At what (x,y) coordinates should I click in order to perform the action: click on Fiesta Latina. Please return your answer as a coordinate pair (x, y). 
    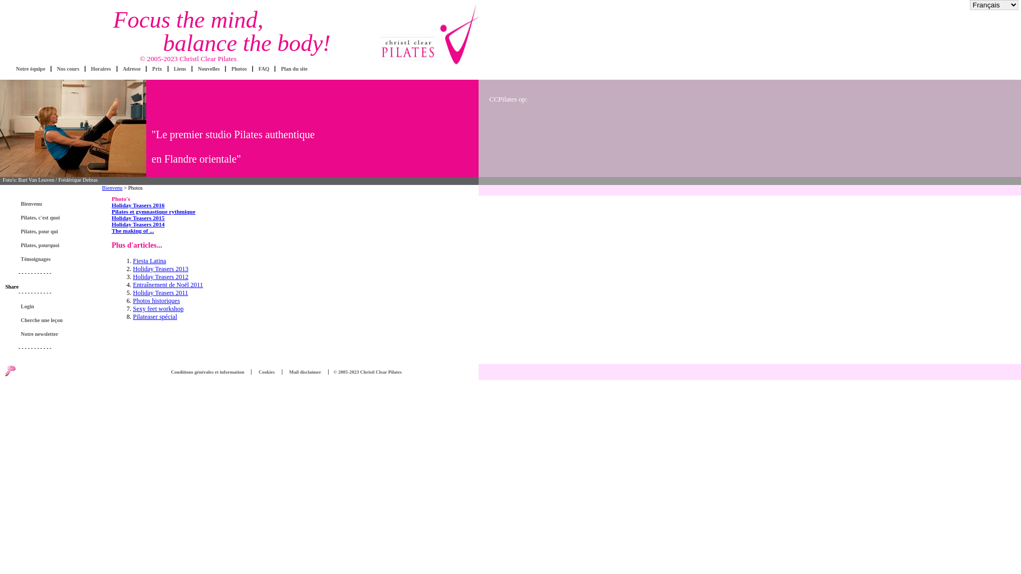
    Looking at the image, I should click on (149, 261).